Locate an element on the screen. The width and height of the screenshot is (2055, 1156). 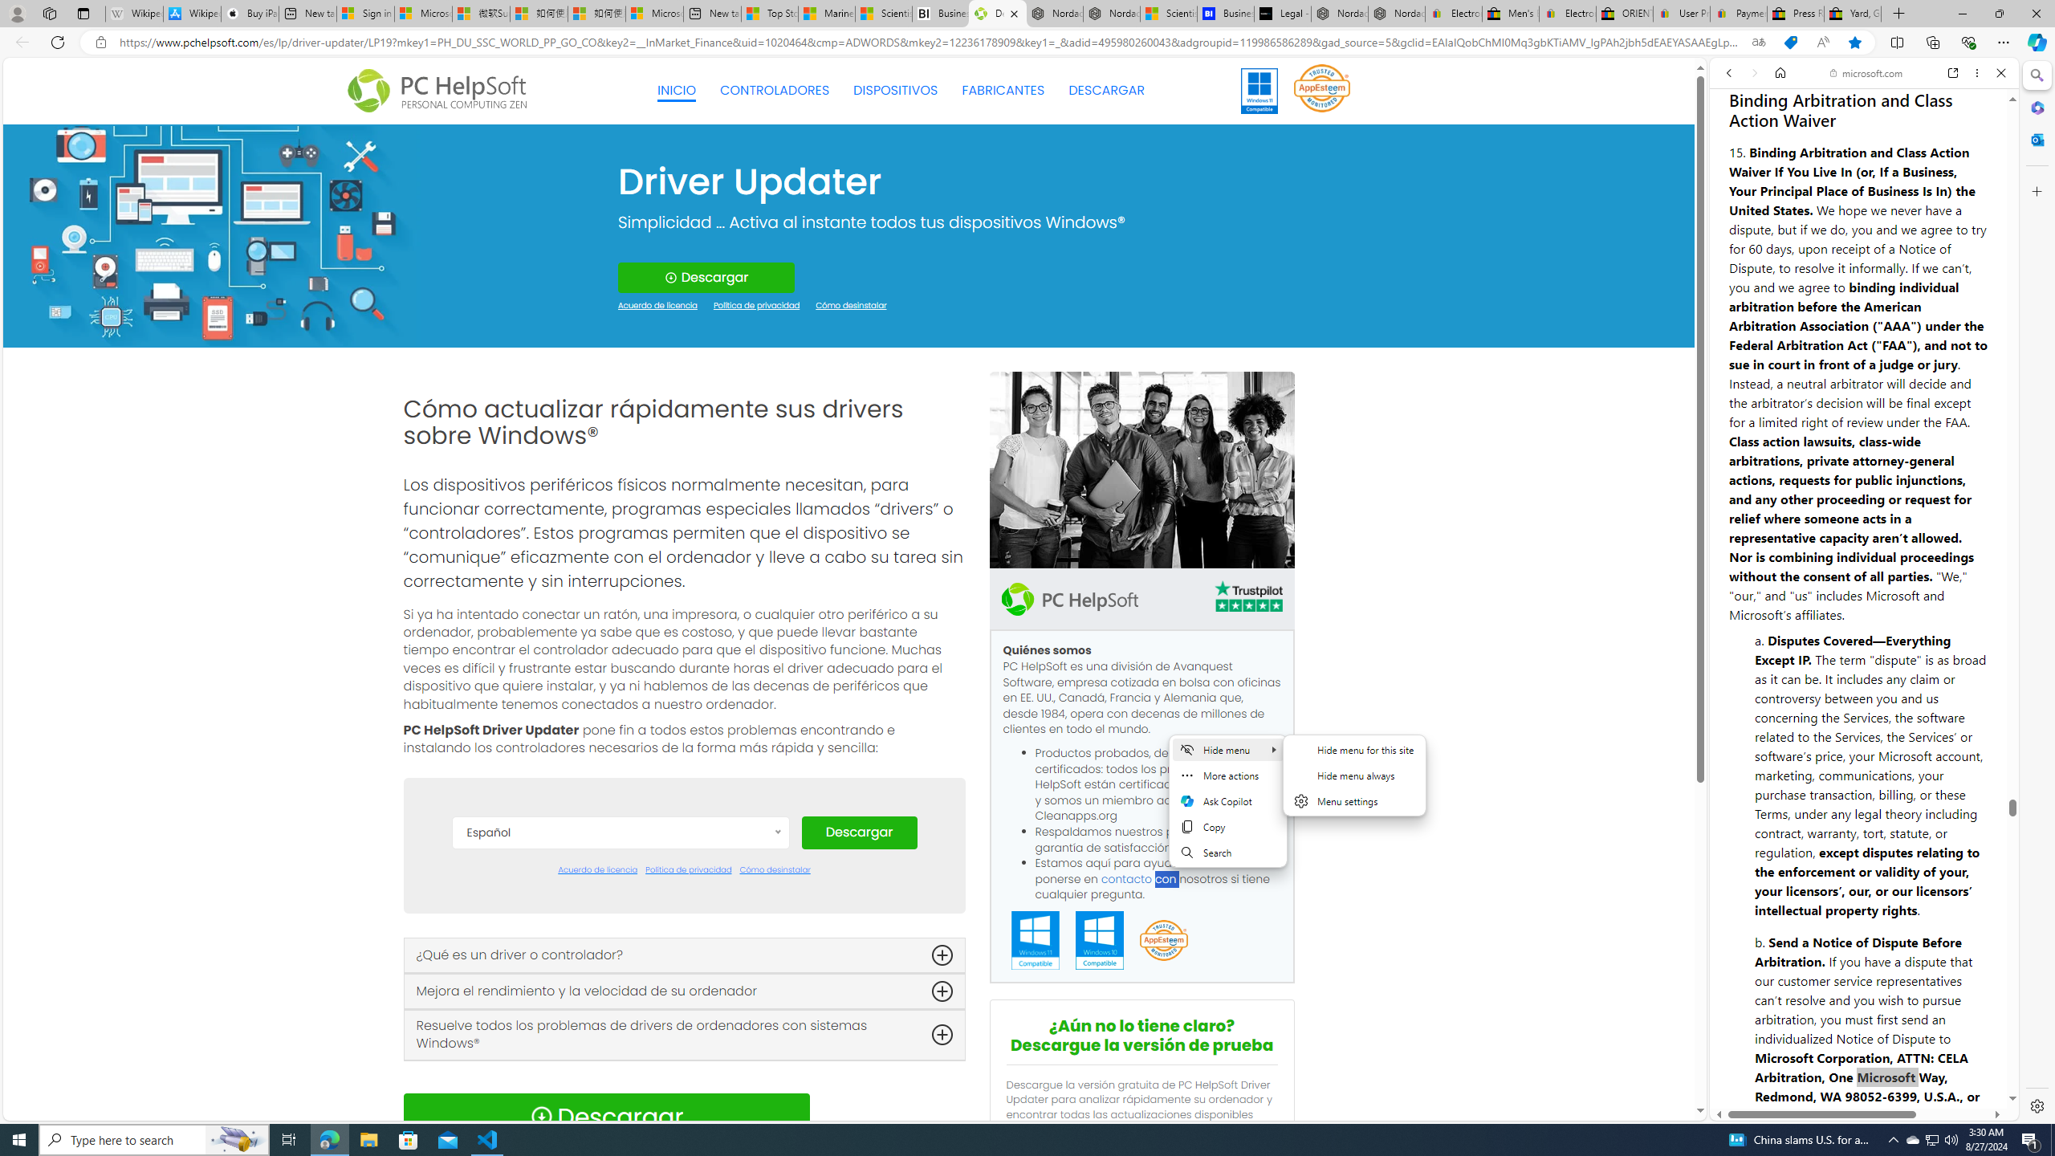
Download Icon is located at coordinates (541, 1117).